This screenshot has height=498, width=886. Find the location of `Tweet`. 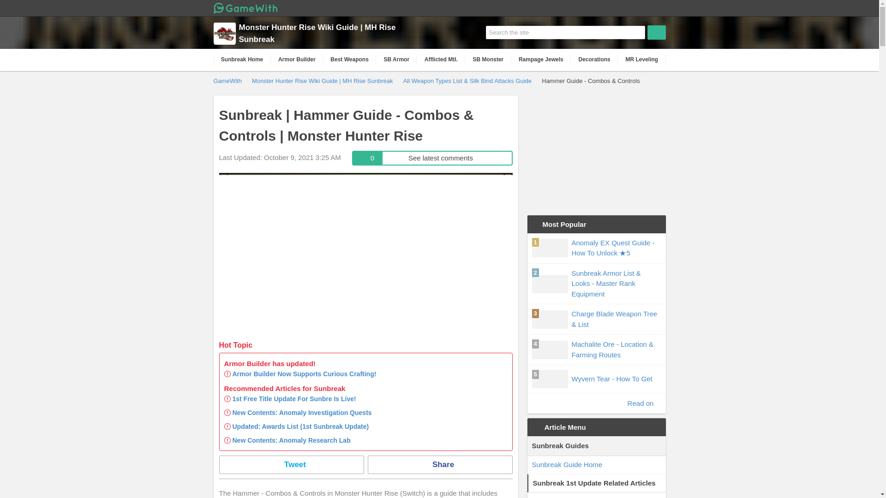

Tweet is located at coordinates (541, 59).